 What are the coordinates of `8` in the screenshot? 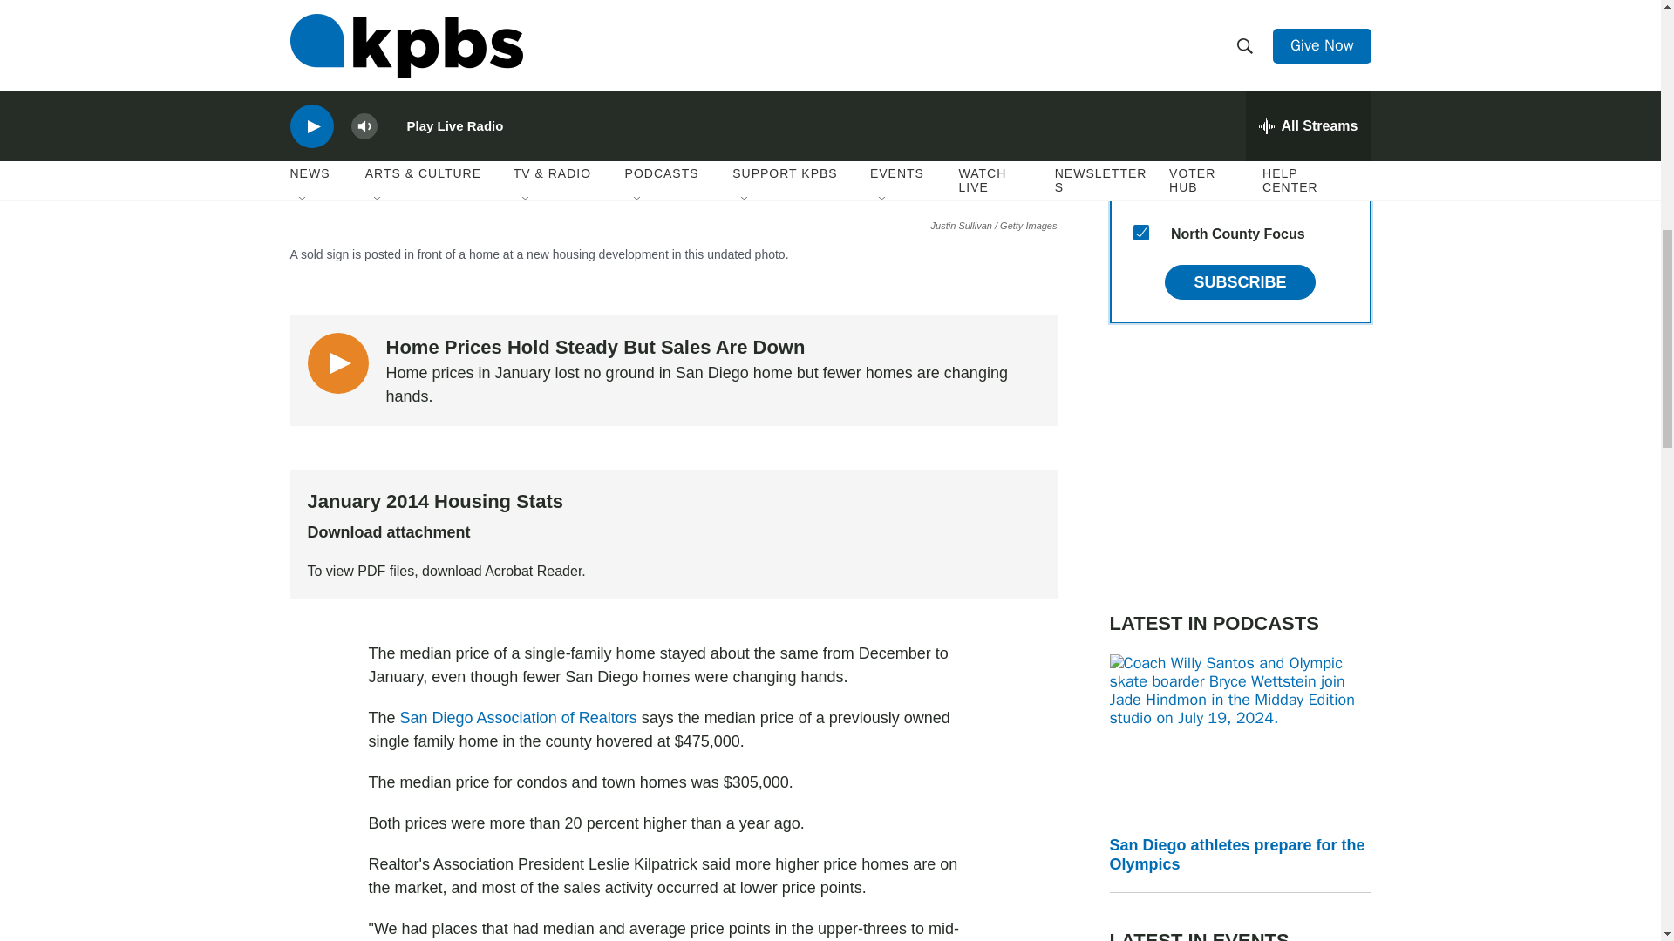 It's located at (1140, 190).